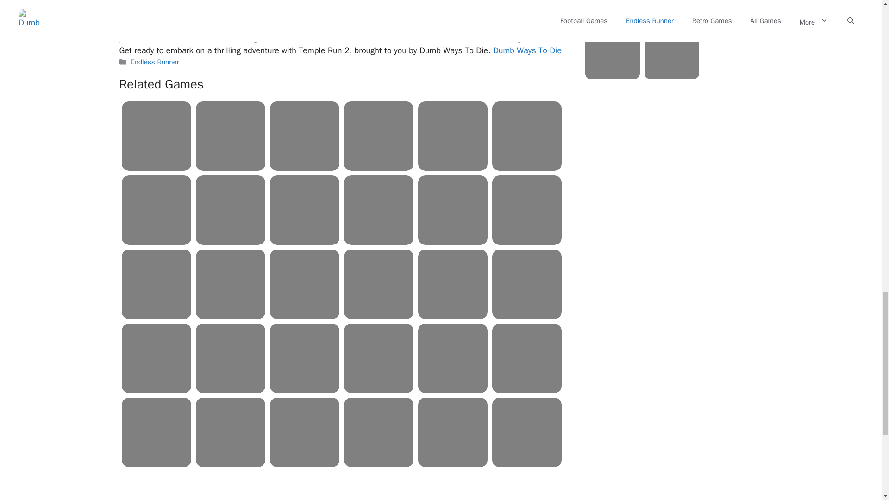  I want to click on Elastic Face, so click(157, 136).